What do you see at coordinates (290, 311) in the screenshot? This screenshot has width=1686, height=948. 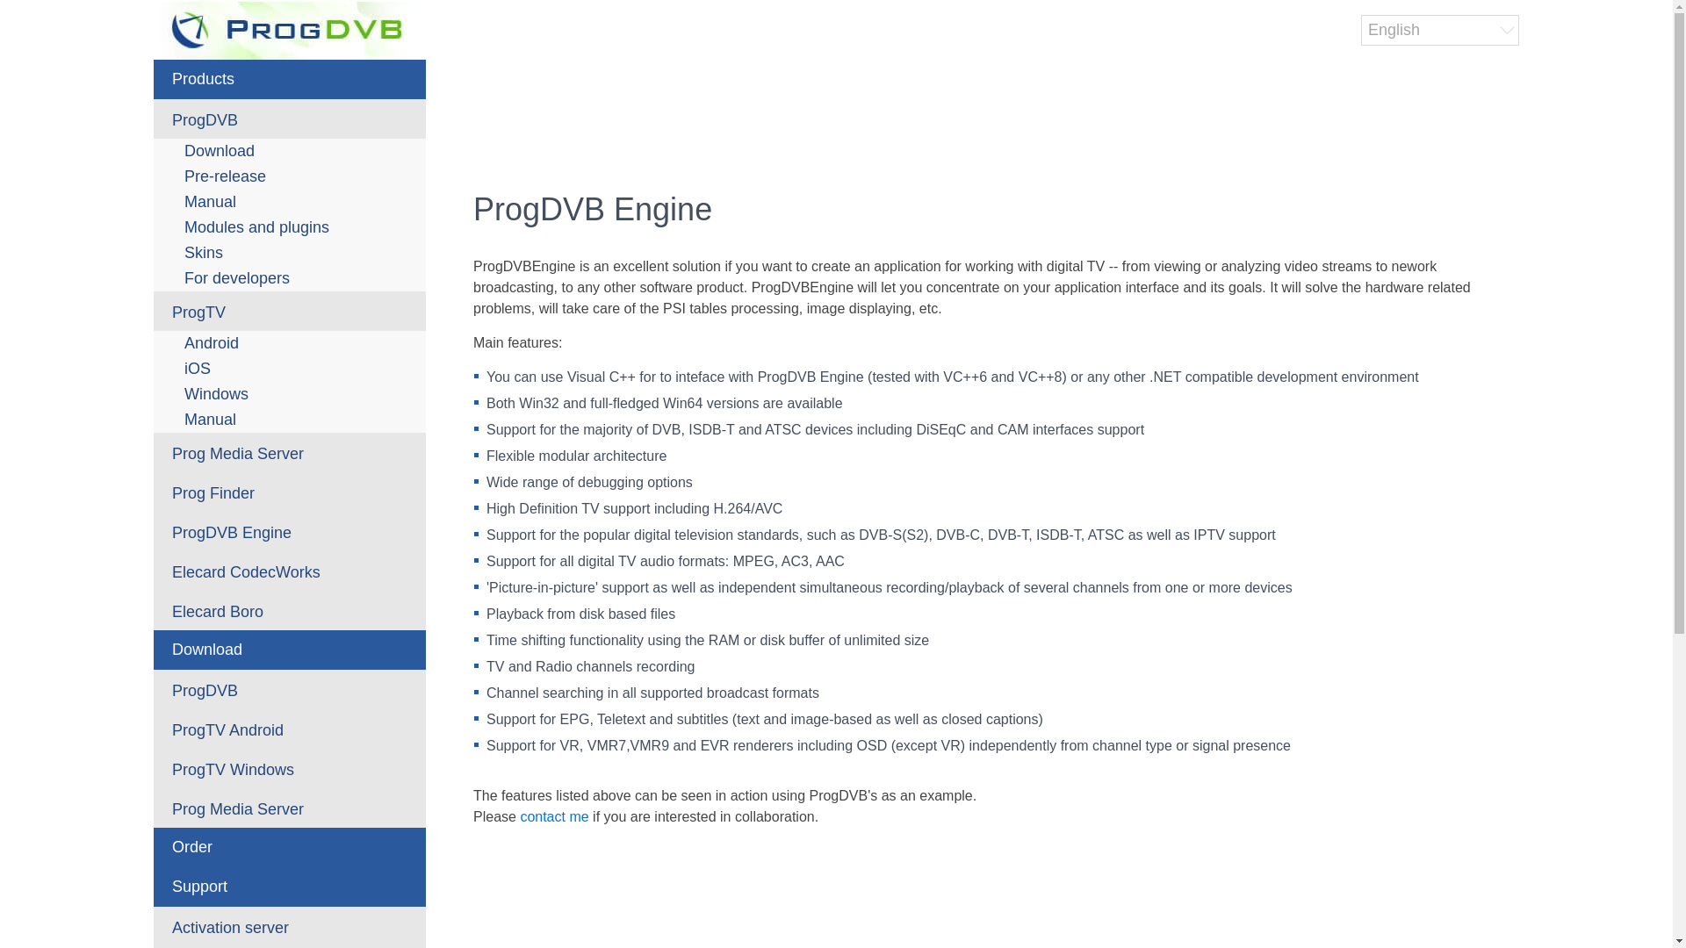 I see `ProgTV` at bounding box center [290, 311].